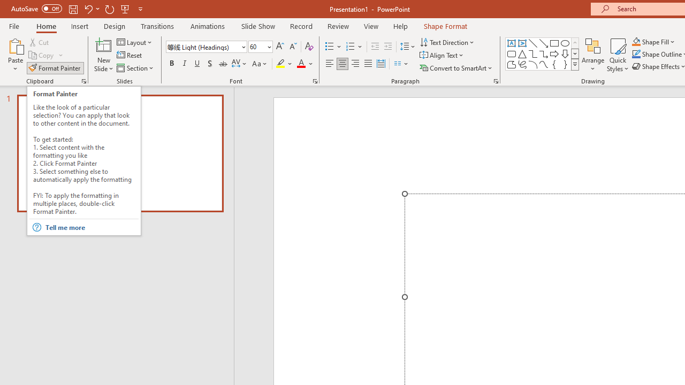 This screenshot has width=685, height=385. Describe the element at coordinates (575, 64) in the screenshot. I see `Shapes` at that location.